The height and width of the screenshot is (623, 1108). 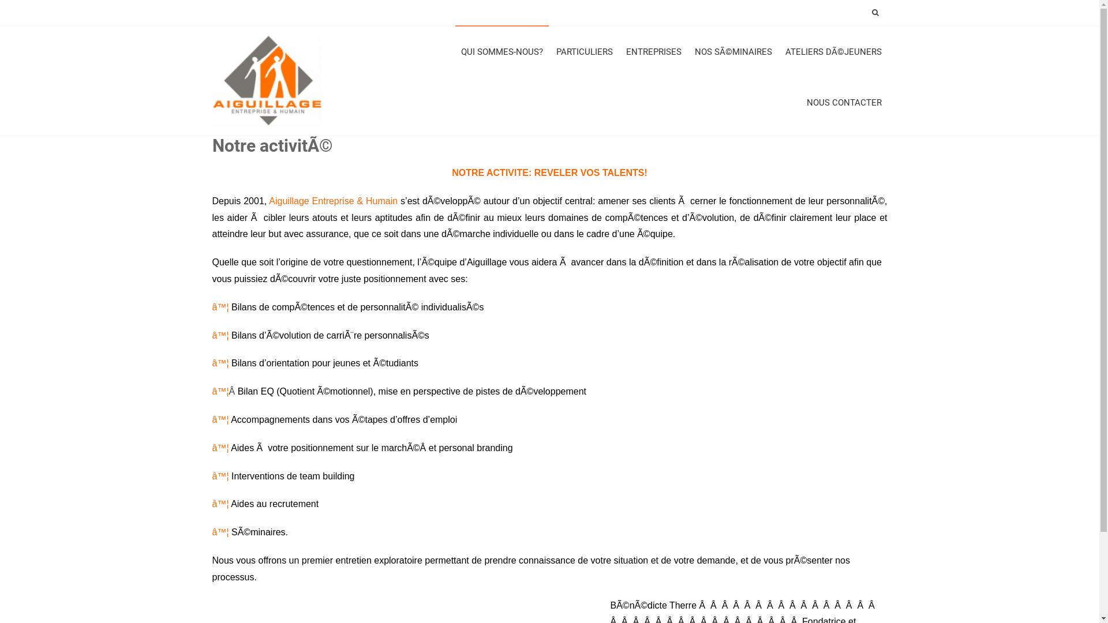 I want to click on ENTREPRISES, so click(x=653, y=52).